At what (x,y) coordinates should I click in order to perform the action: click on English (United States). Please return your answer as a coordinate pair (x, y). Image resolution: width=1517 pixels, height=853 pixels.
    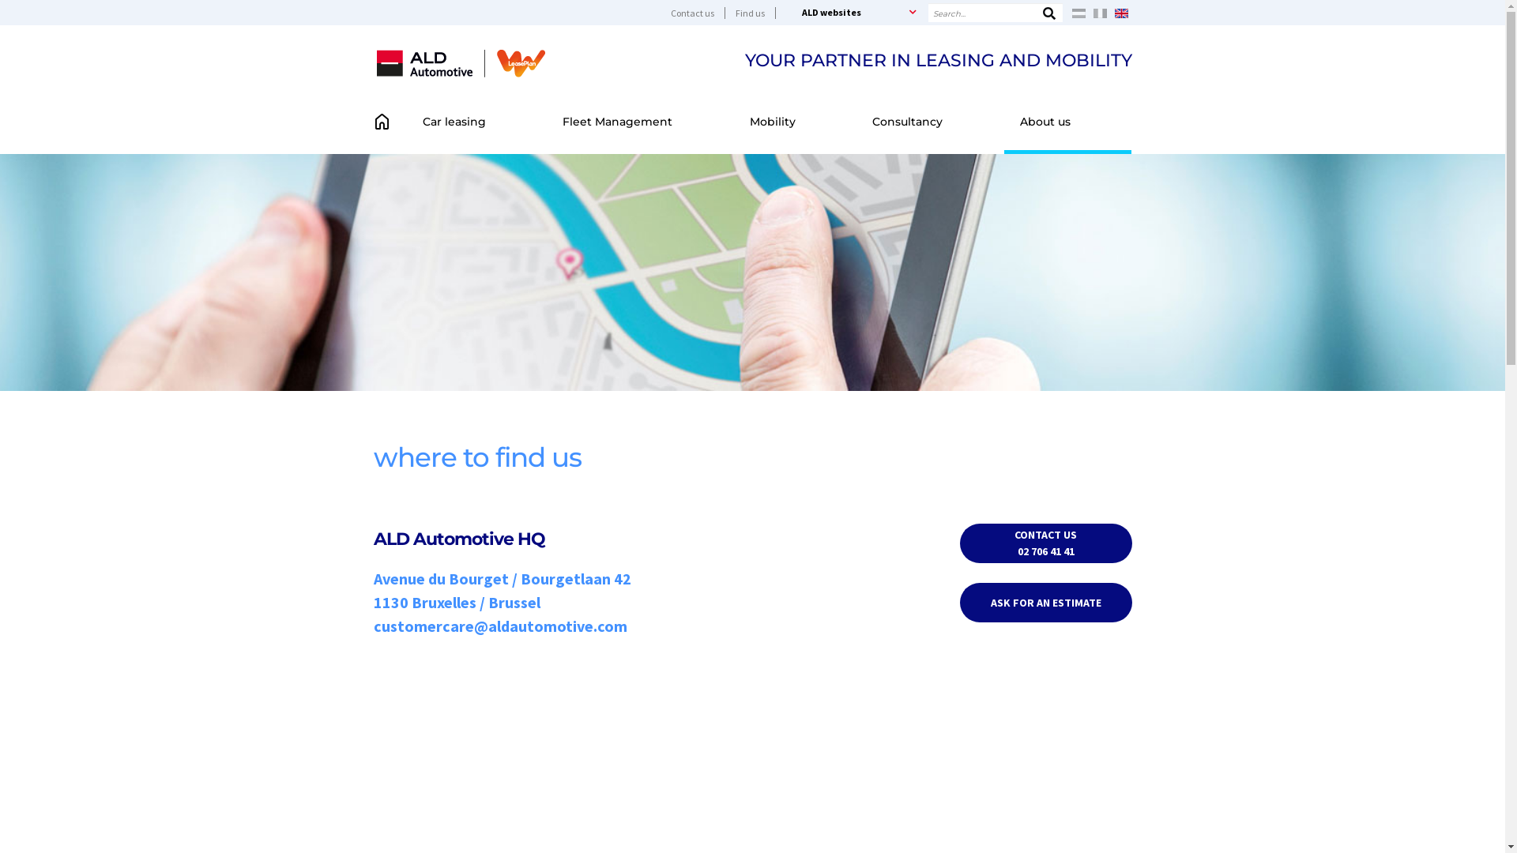
    Looking at the image, I should click on (1122, 13).